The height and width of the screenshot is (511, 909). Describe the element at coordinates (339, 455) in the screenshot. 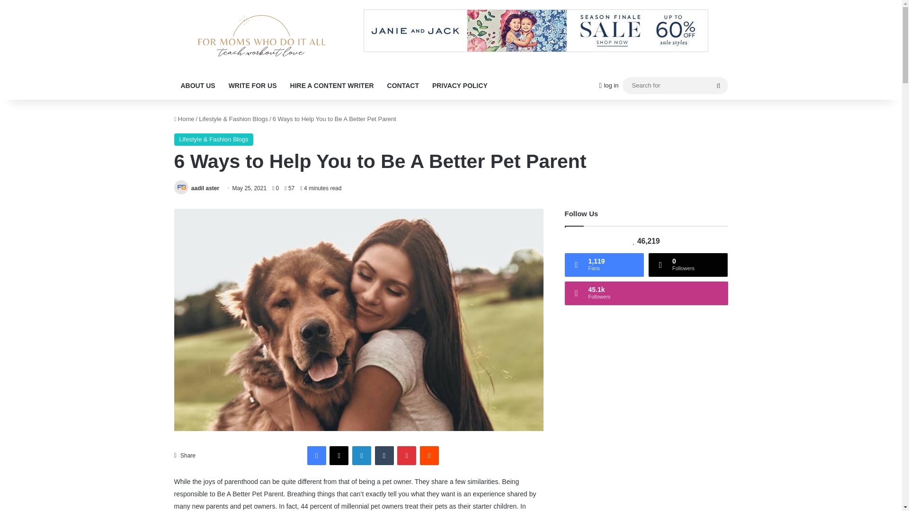

I see `X` at that location.